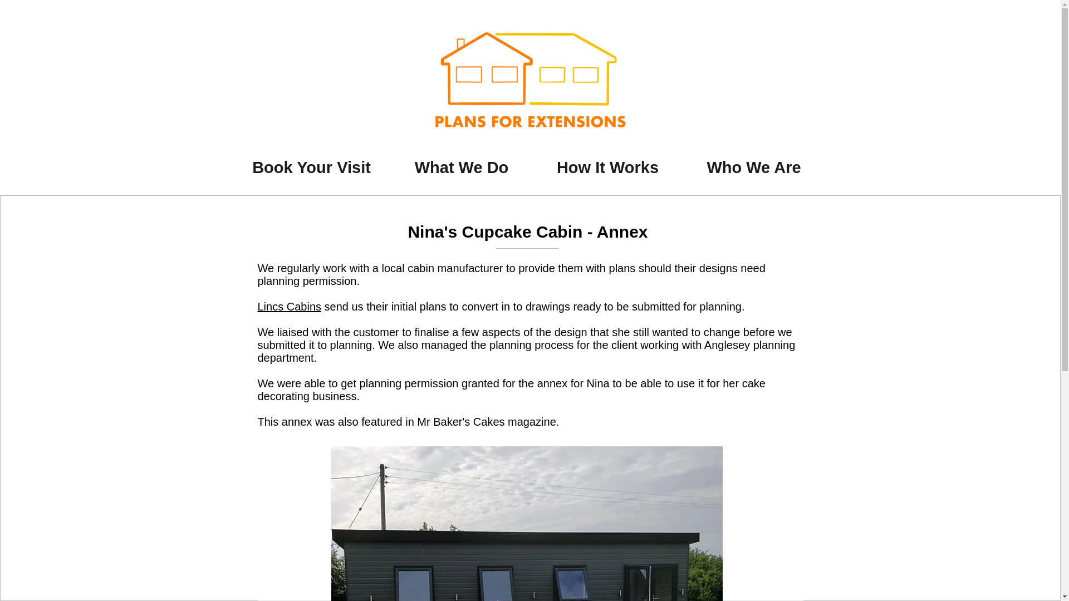  Describe the element at coordinates (461, 165) in the screenshot. I see `What We Do` at that location.